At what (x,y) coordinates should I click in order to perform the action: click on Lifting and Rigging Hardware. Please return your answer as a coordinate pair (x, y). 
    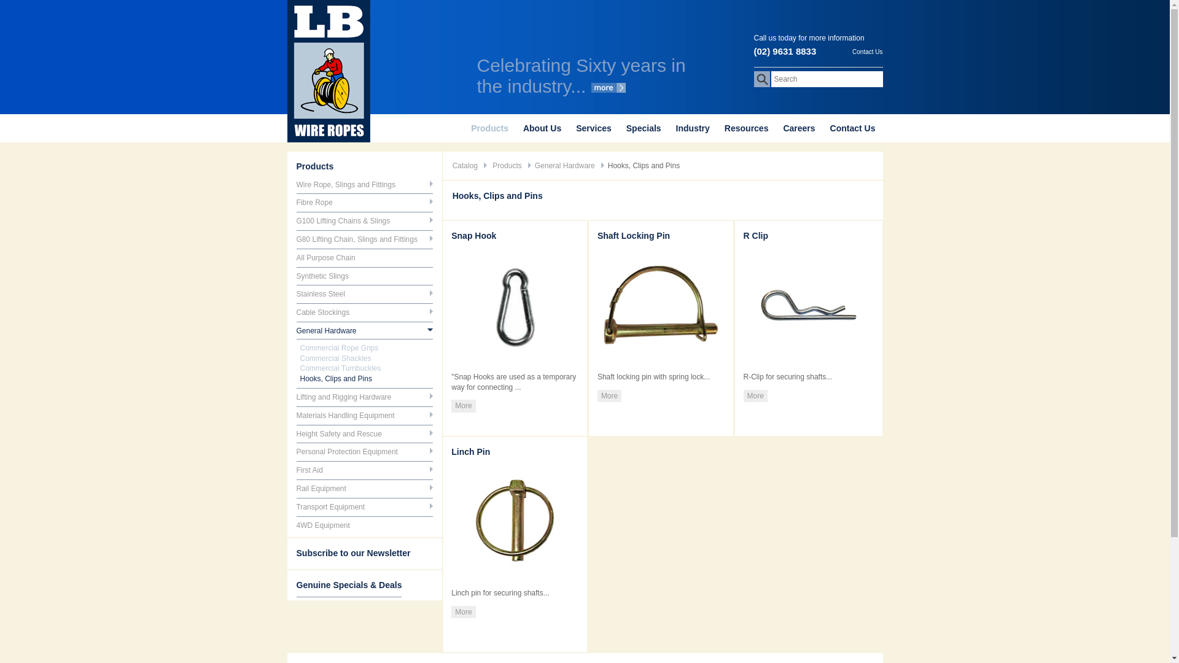
    Looking at the image, I should click on (344, 397).